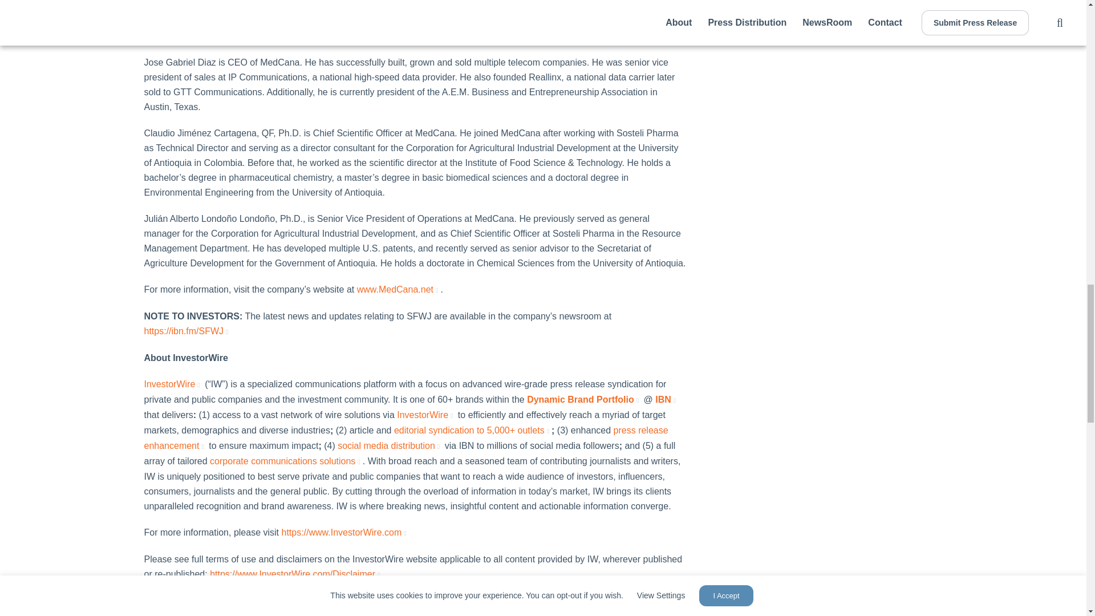 This screenshot has height=616, width=1095. Describe the element at coordinates (583, 399) in the screenshot. I see `Dynamic Brand Portfolio` at that location.